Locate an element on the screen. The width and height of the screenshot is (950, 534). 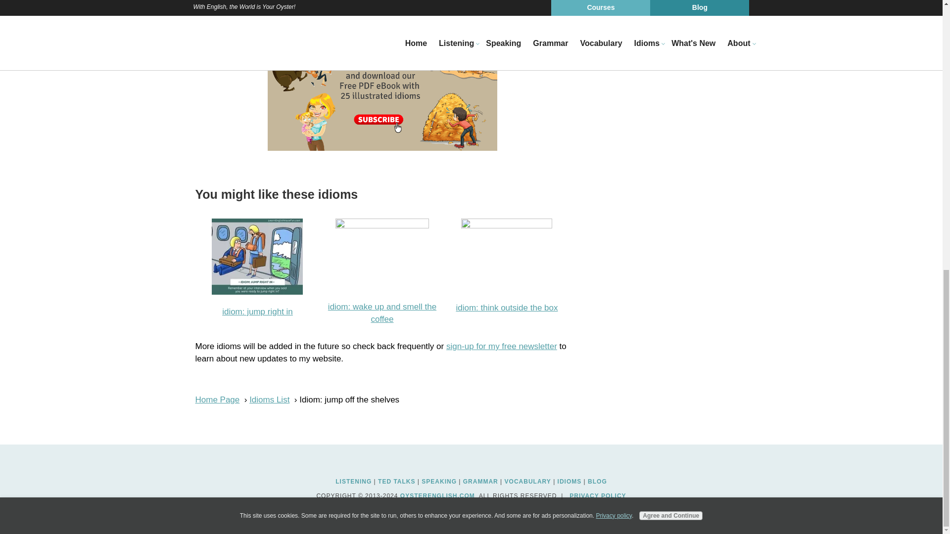
VOCABULARY is located at coordinates (527, 481).